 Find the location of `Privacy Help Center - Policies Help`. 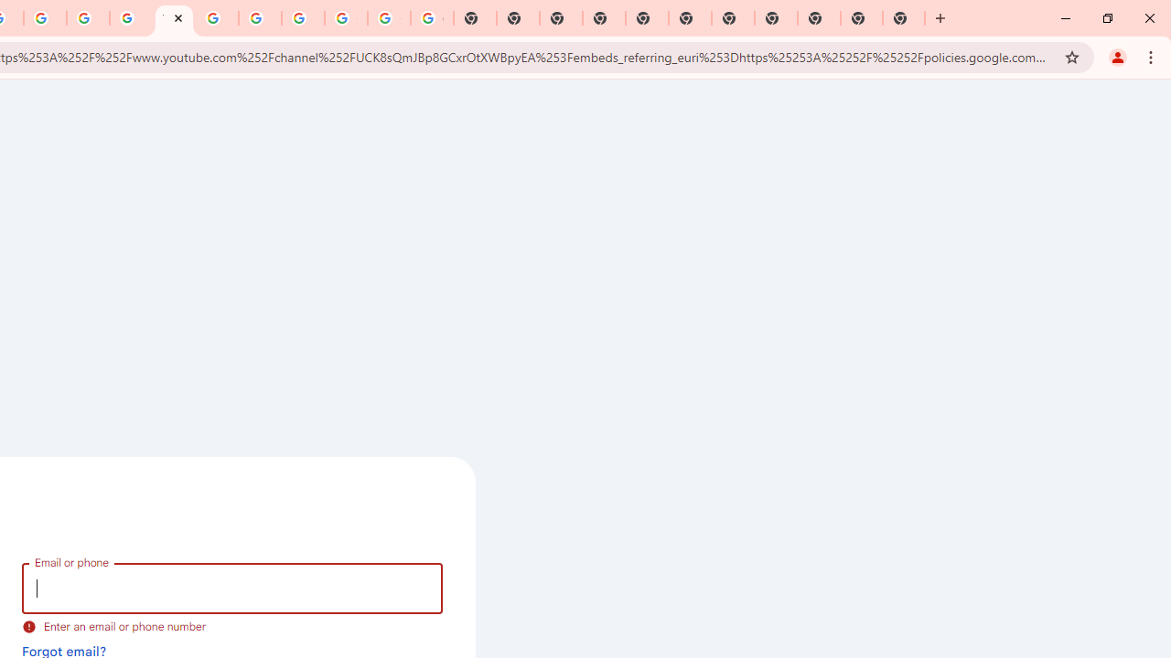

Privacy Help Center - Policies Help is located at coordinates (44, 18).